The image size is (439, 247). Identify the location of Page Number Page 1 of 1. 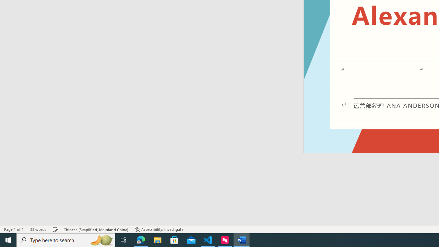
(14, 229).